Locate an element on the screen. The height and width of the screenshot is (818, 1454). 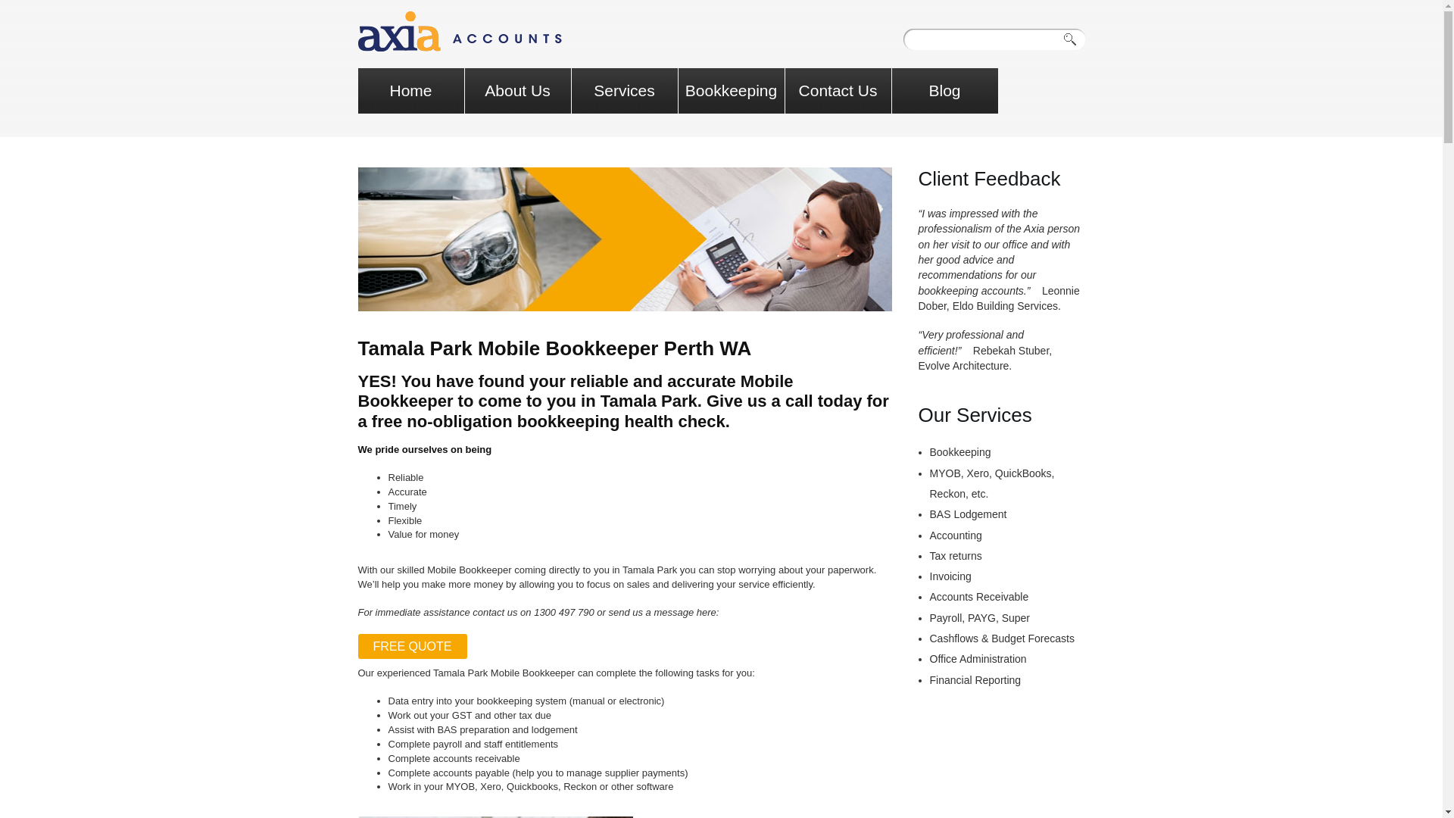
Axia Accounts Bookkeeping is located at coordinates (459, 32).